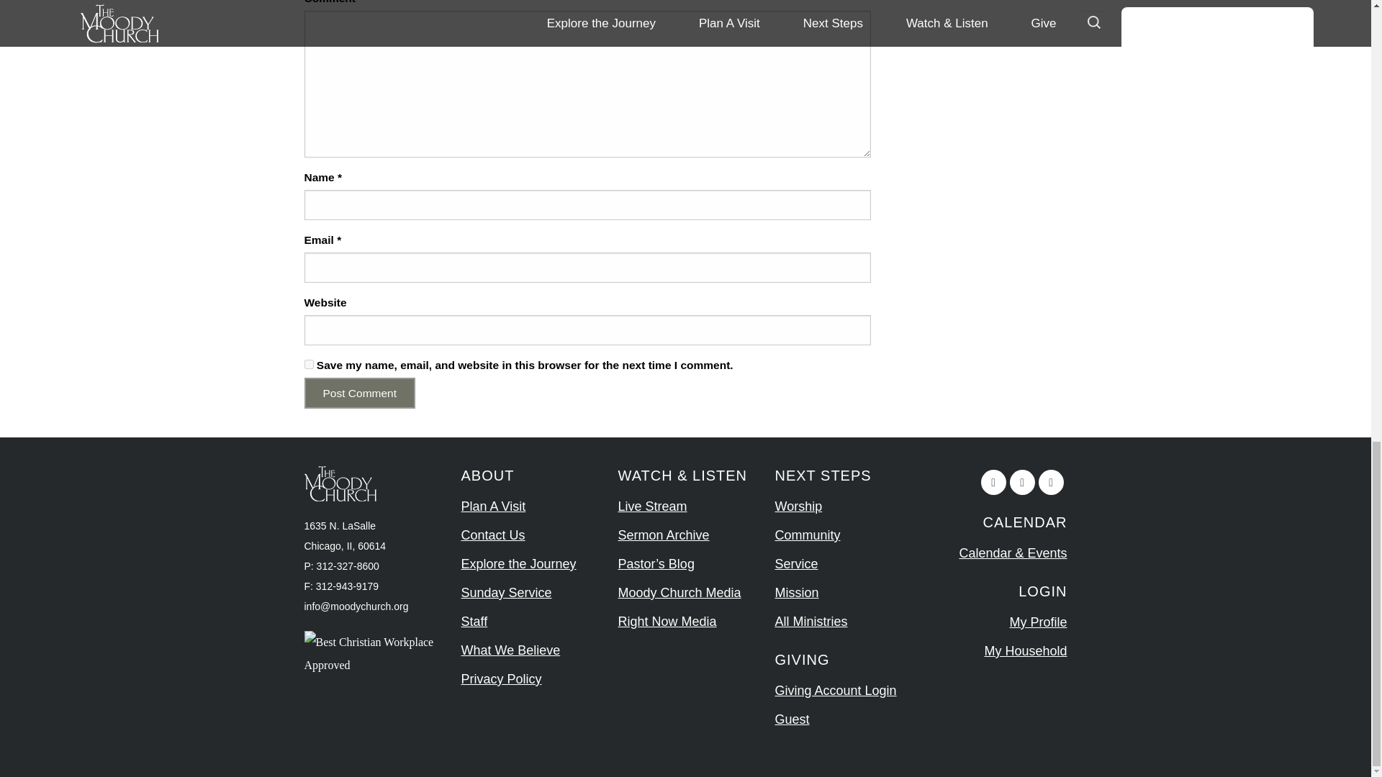 The width and height of the screenshot is (1382, 777). I want to click on Post Comment, so click(360, 393).